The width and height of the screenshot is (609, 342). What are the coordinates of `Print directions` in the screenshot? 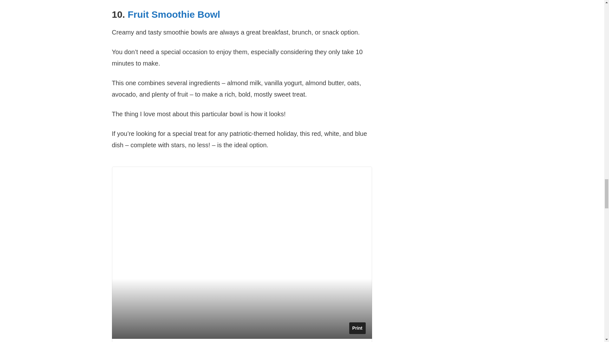 It's located at (357, 328).